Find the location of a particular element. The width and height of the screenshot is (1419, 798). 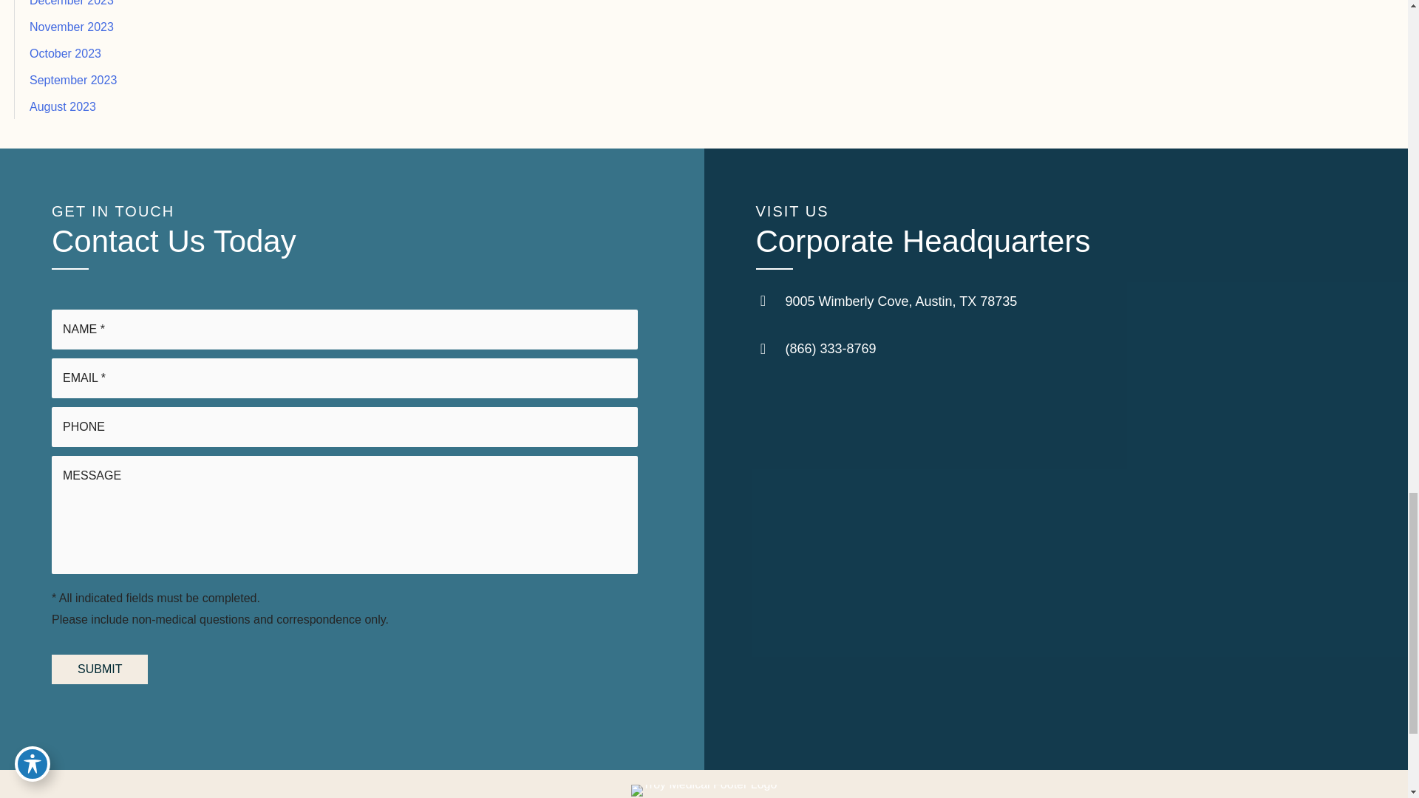

Troy Medical Footer Logo is located at coordinates (704, 790).